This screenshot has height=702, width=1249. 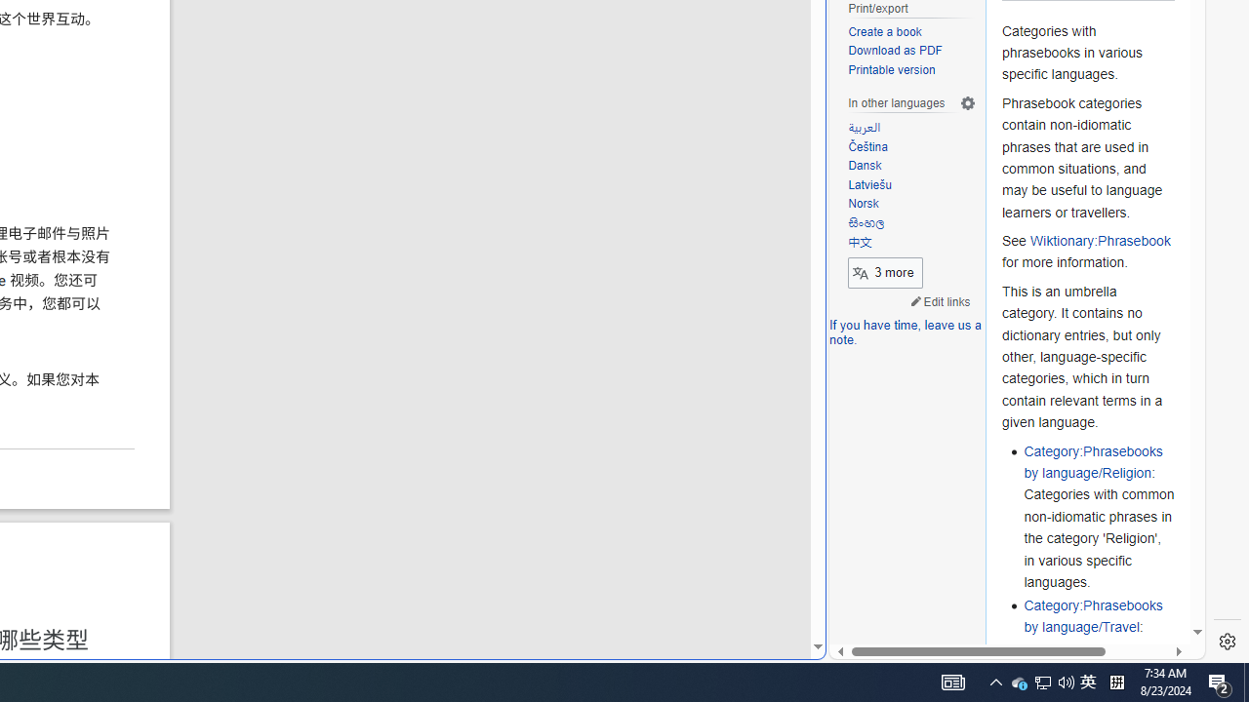 What do you see at coordinates (884, 31) in the screenshot?
I see `Create a book` at bounding box center [884, 31].